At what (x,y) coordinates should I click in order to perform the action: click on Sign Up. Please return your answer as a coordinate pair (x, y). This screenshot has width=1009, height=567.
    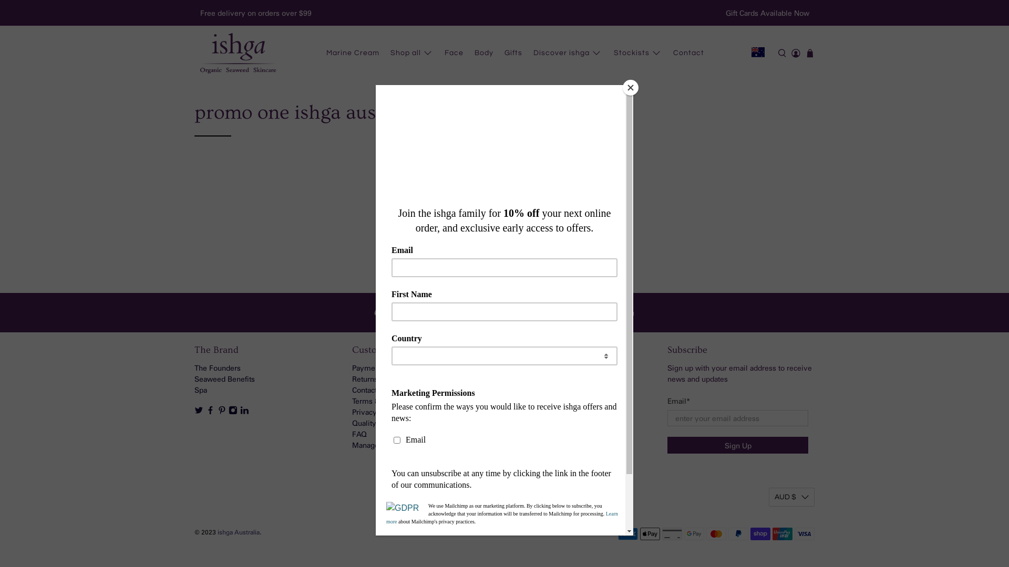
    Looking at the image, I should click on (738, 445).